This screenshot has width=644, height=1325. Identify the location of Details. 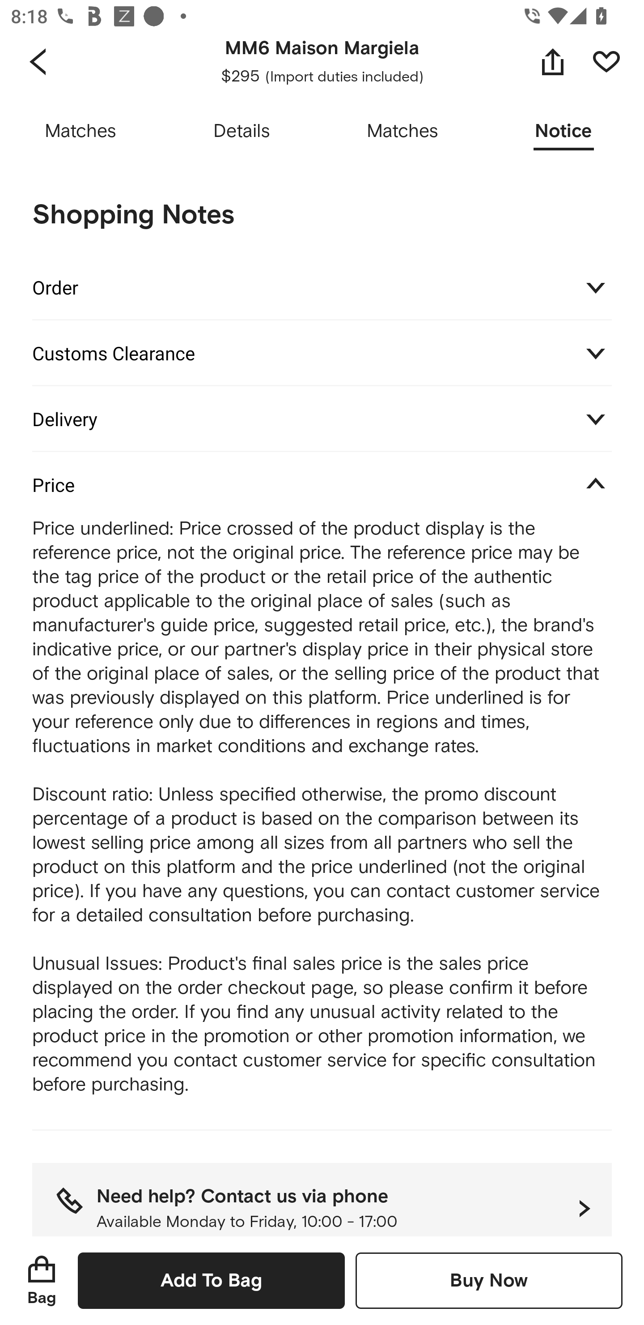
(241, 132).